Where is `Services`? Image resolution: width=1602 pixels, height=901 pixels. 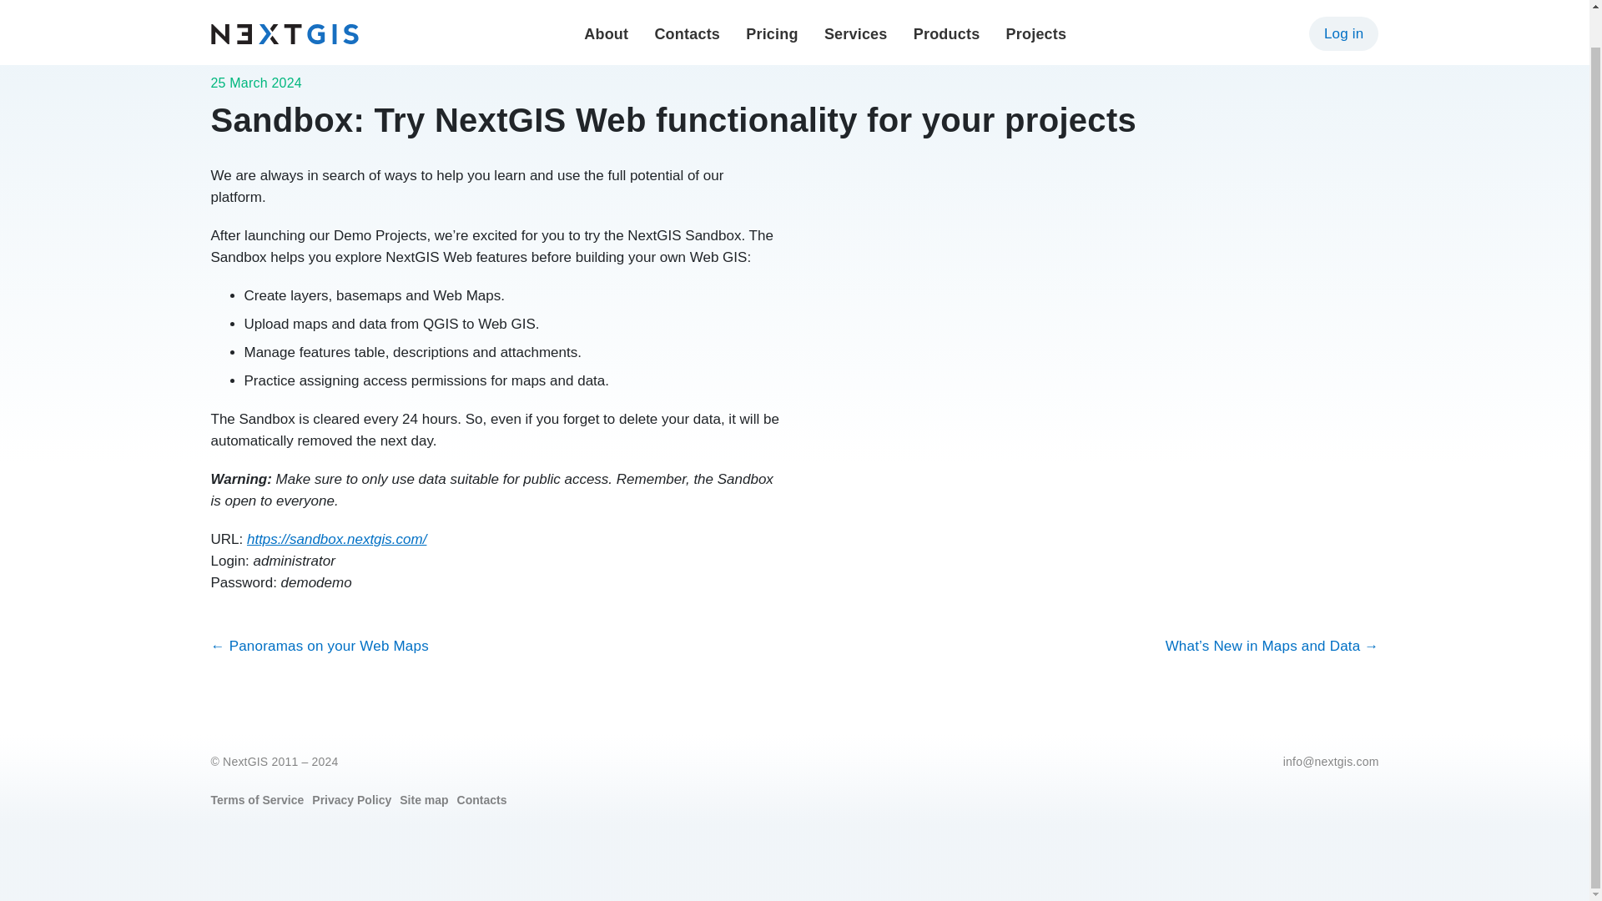
Services is located at coordinates (856, 2).